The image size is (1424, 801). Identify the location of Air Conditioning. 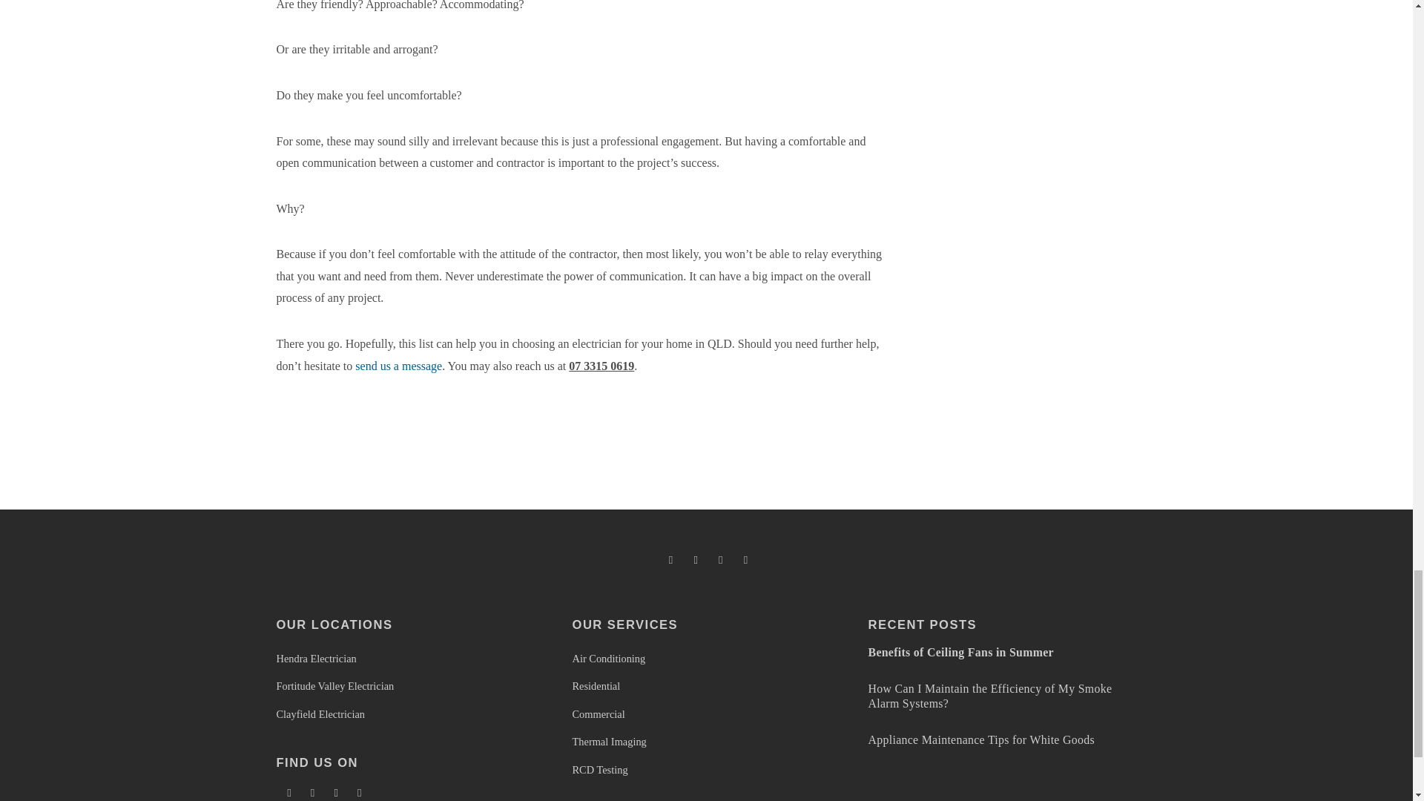
(609, 659).